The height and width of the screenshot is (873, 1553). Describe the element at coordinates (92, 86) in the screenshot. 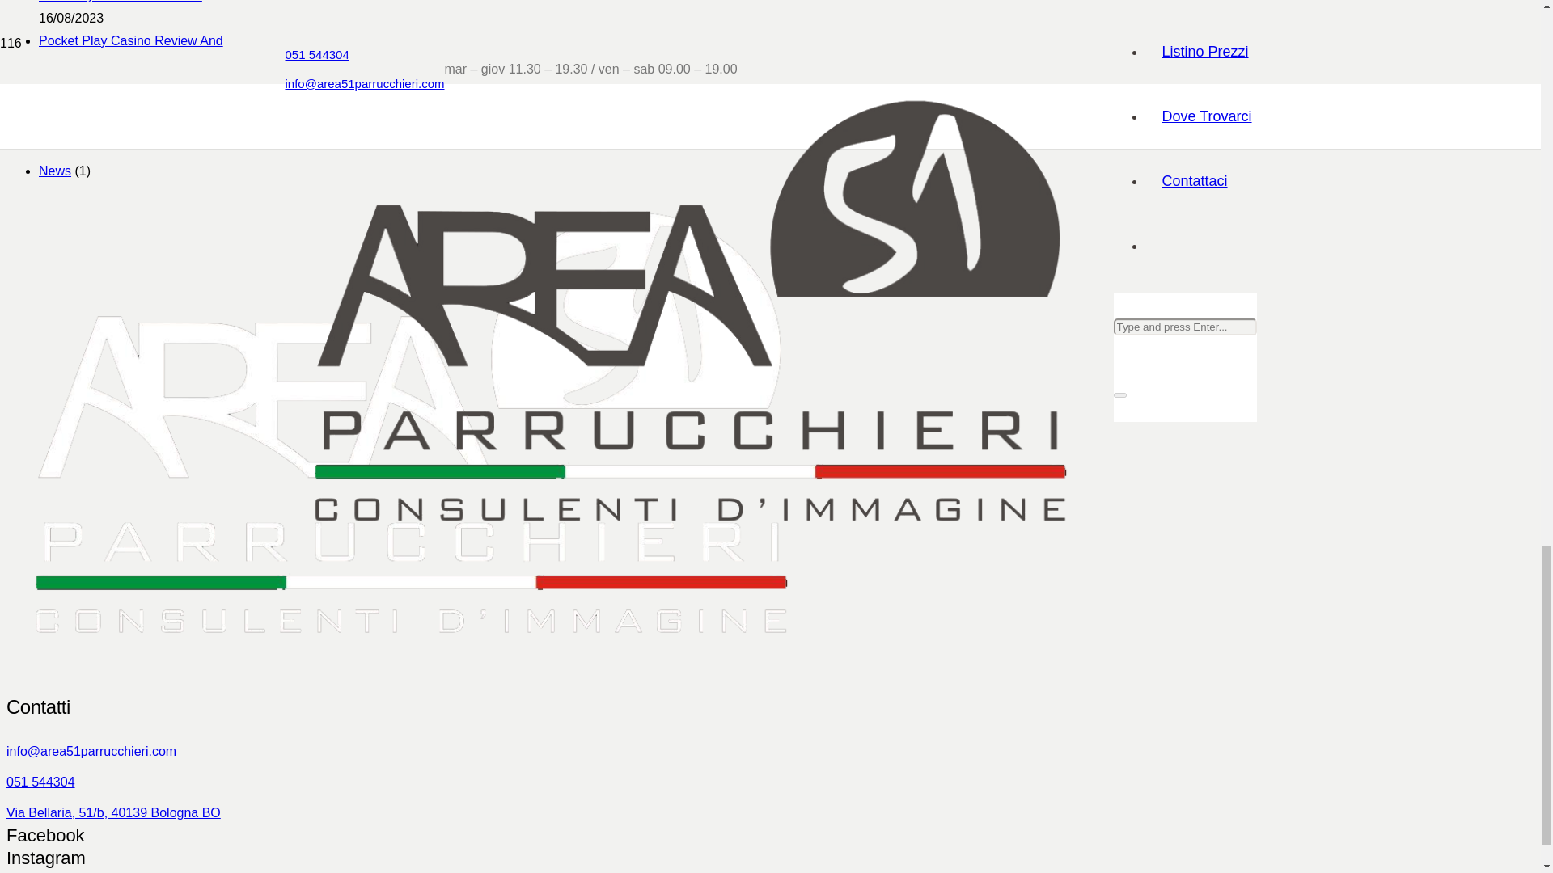

I see `Wild Stallion Pokie` at that location.